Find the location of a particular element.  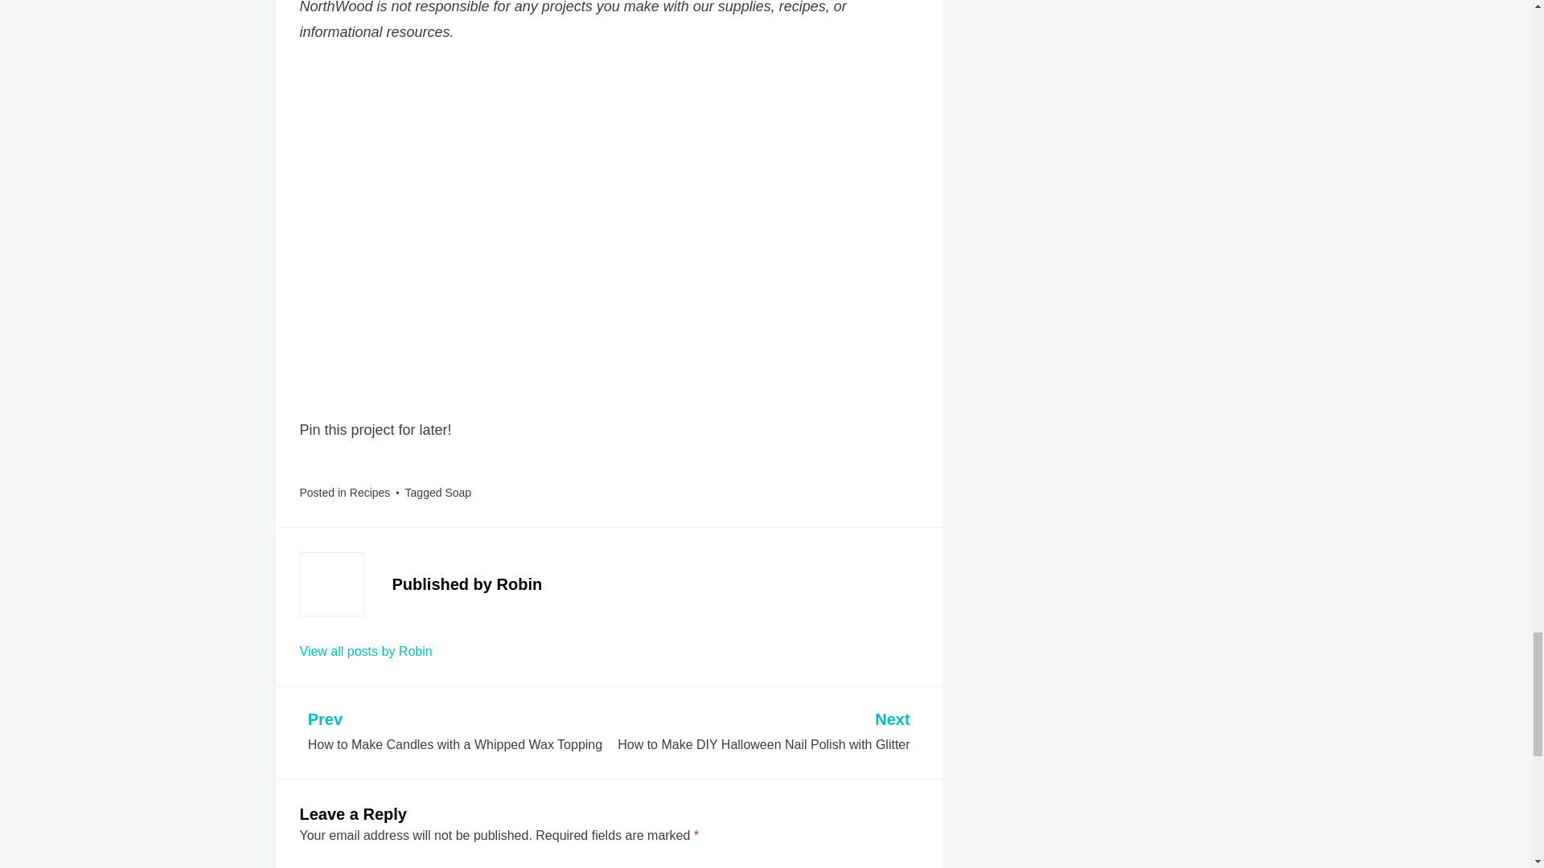

Soap is located at coordinates (370, 492).